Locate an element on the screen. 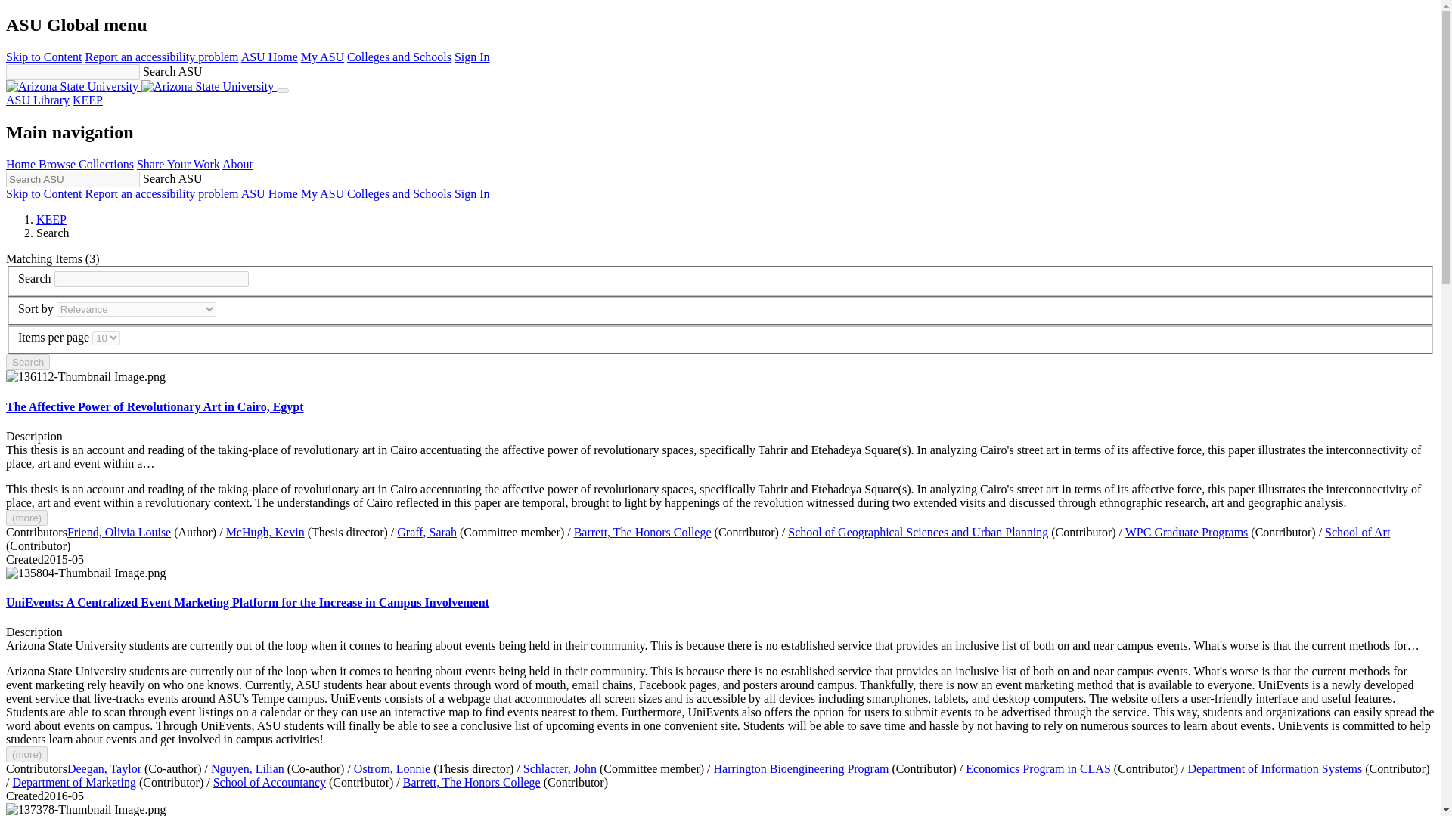 The height and width of the screenshot is (816, 1452). Colleges and Schools is located at coordinates (399, 57).